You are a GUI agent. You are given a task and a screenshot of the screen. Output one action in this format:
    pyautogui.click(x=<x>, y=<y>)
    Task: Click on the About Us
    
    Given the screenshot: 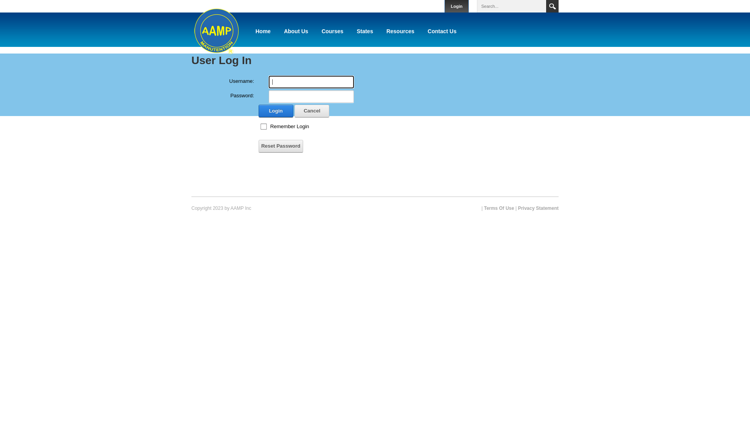 What is the action you would take?
    pyautogui.click(x=296, y=31)
    